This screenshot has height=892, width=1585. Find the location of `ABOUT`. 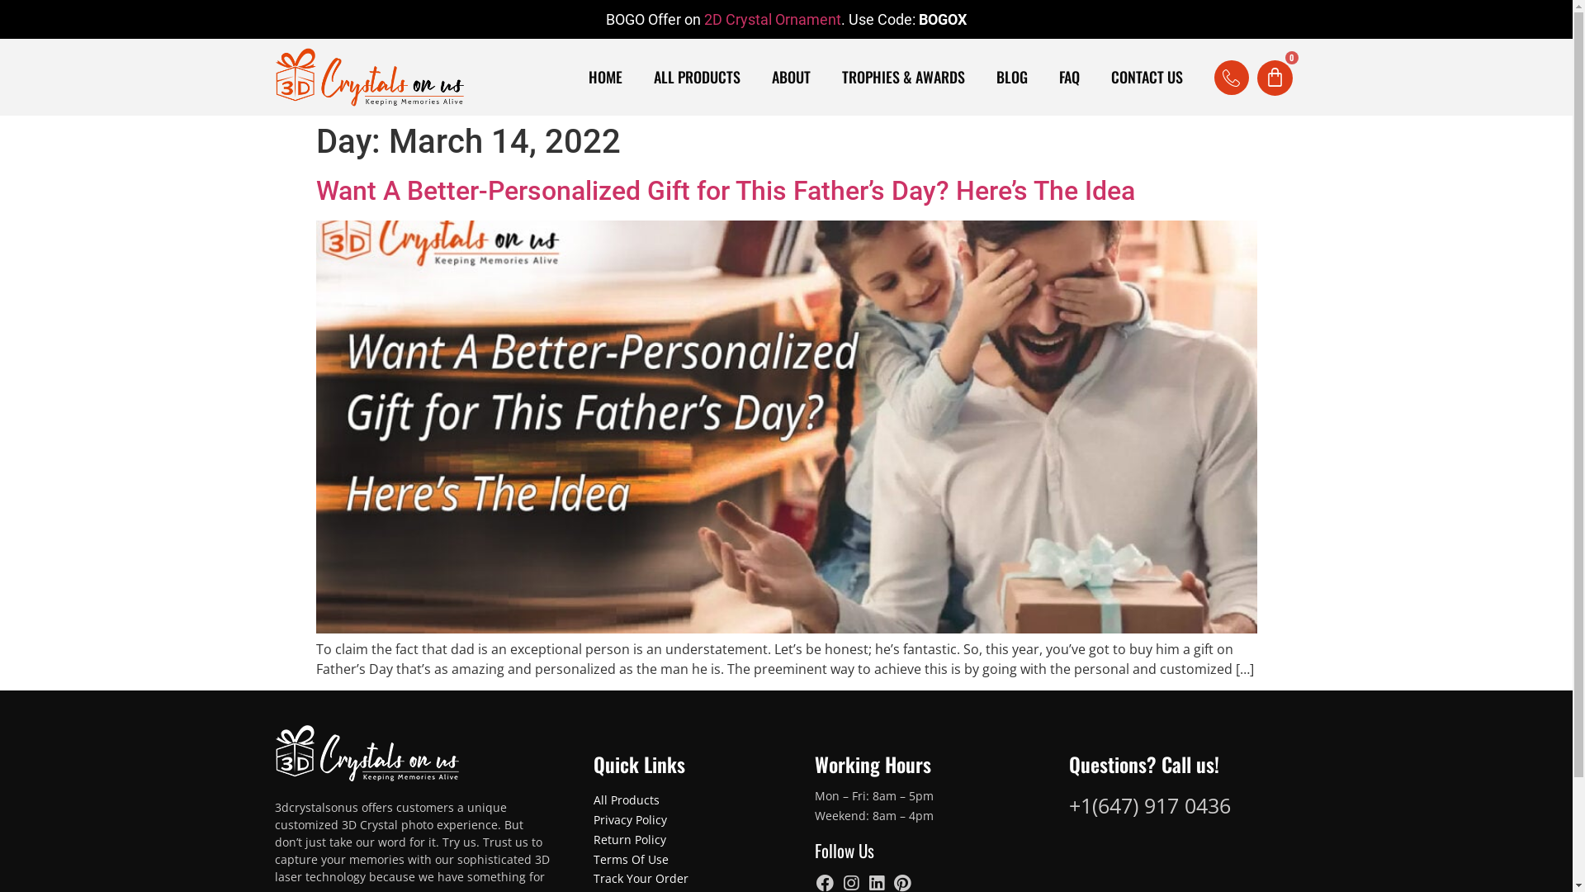

ABOUT is located at coordinates (791, 77).